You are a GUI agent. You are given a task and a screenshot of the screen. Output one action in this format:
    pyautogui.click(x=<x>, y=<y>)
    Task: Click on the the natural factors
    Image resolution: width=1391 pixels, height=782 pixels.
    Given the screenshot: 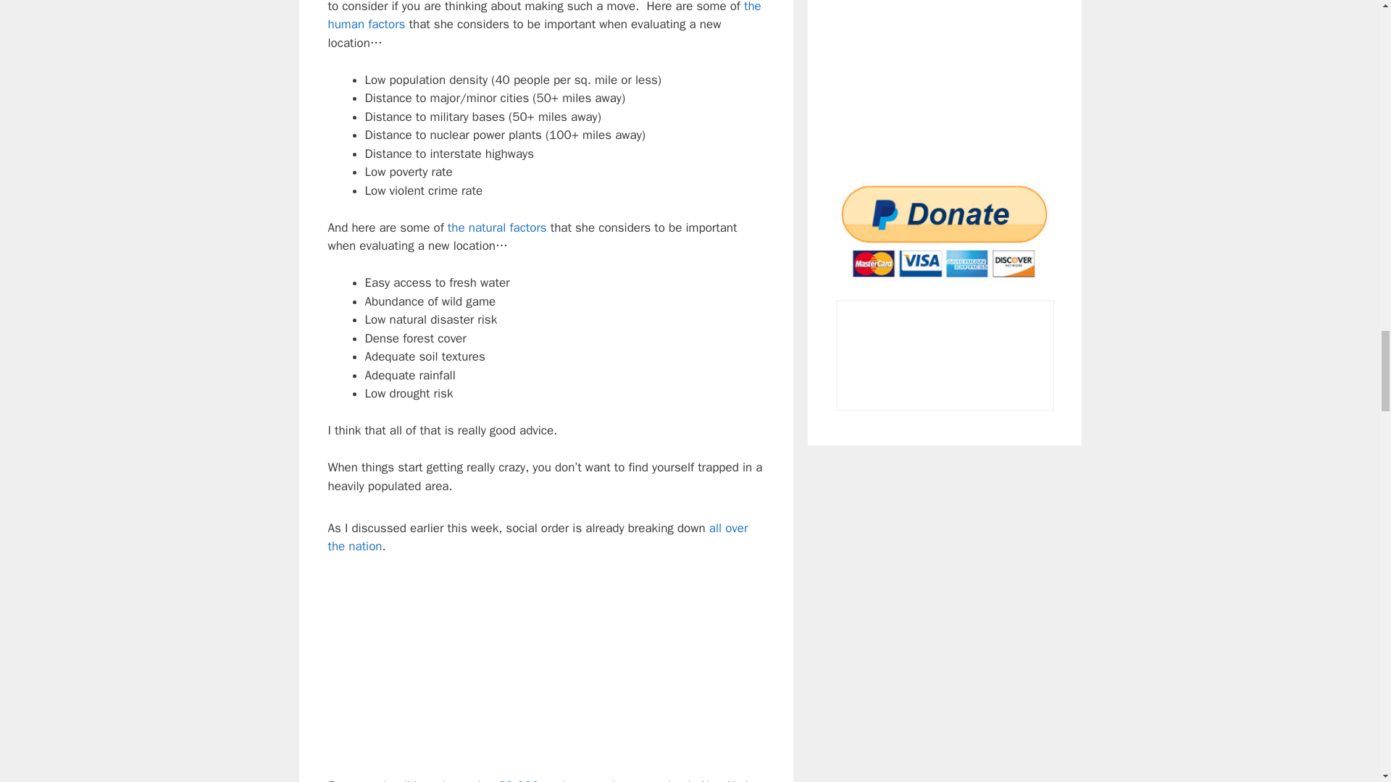 What is the action you would take?
    pyautogui.click(x=497, y=227)
    